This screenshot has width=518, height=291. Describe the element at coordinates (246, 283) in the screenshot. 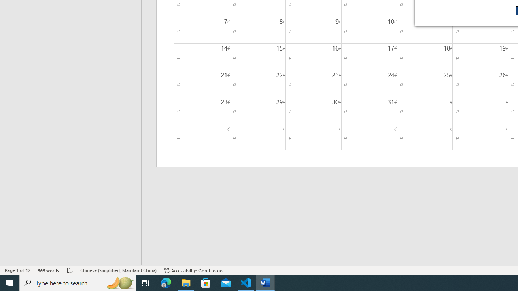

I see `Visual Studio Code - 1 running window` at that location.